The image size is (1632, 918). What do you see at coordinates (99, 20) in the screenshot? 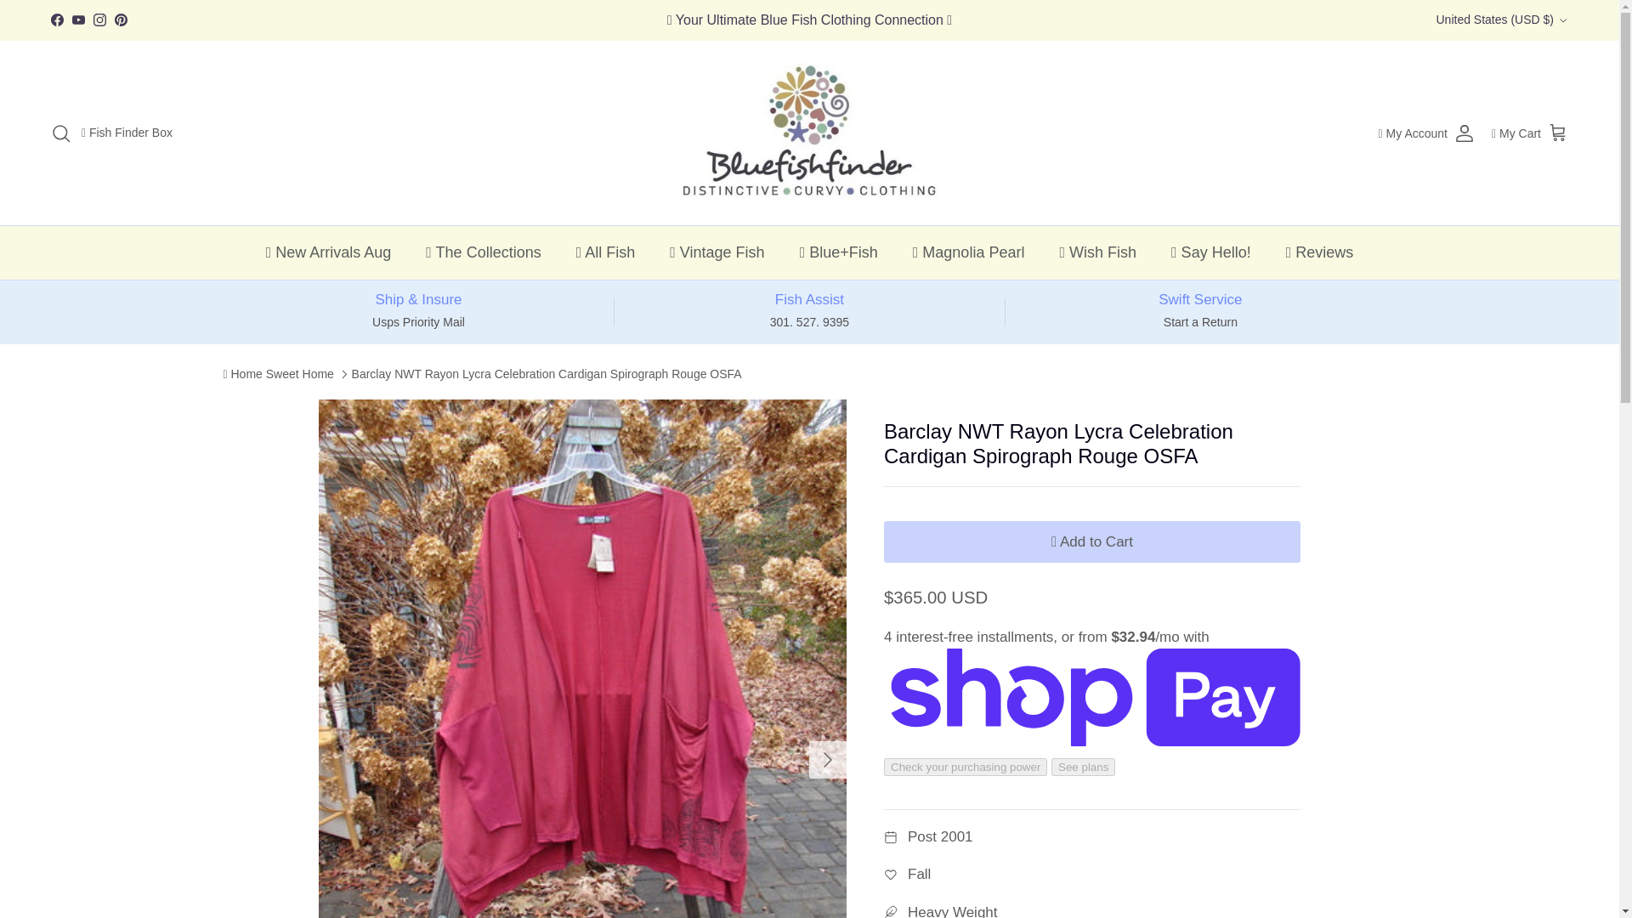
I see `Bluefishfinder.com on Instagram` at bounding box center [99, 20].